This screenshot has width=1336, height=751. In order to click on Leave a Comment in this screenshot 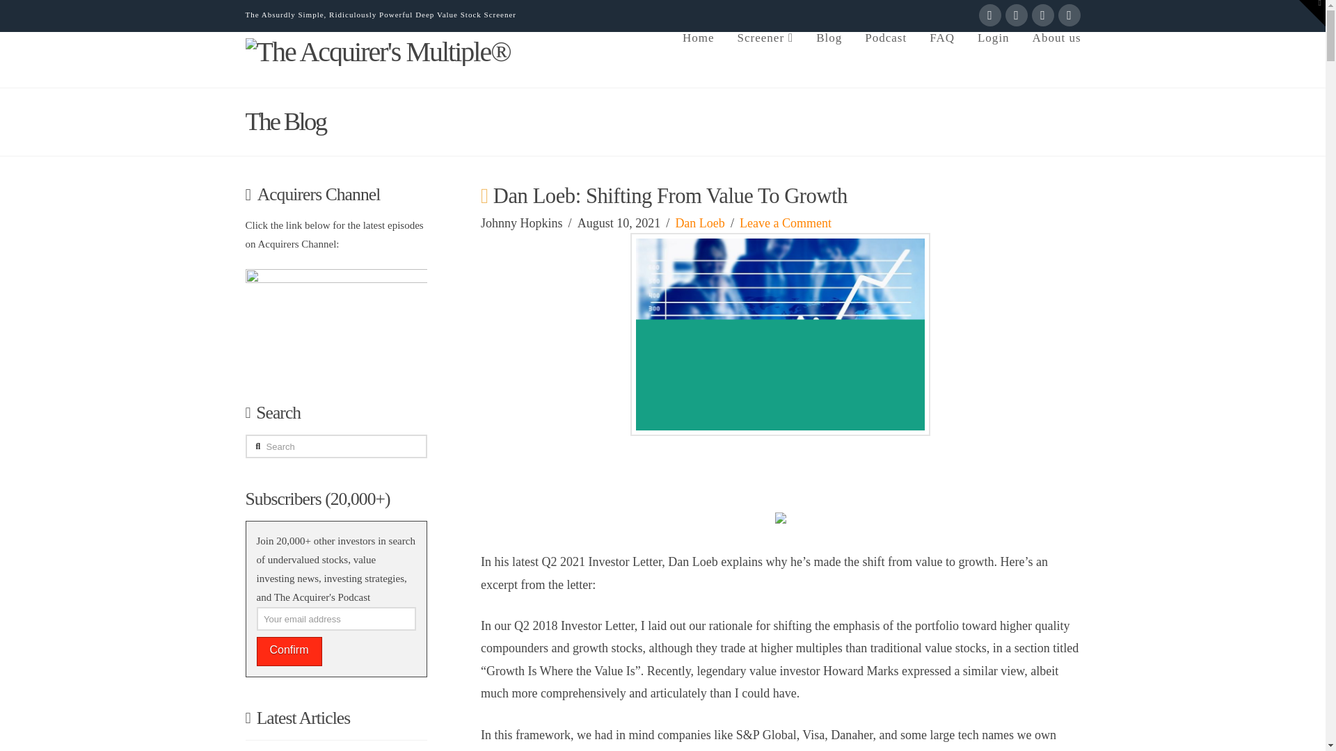, I will do `click(785, 223)`.